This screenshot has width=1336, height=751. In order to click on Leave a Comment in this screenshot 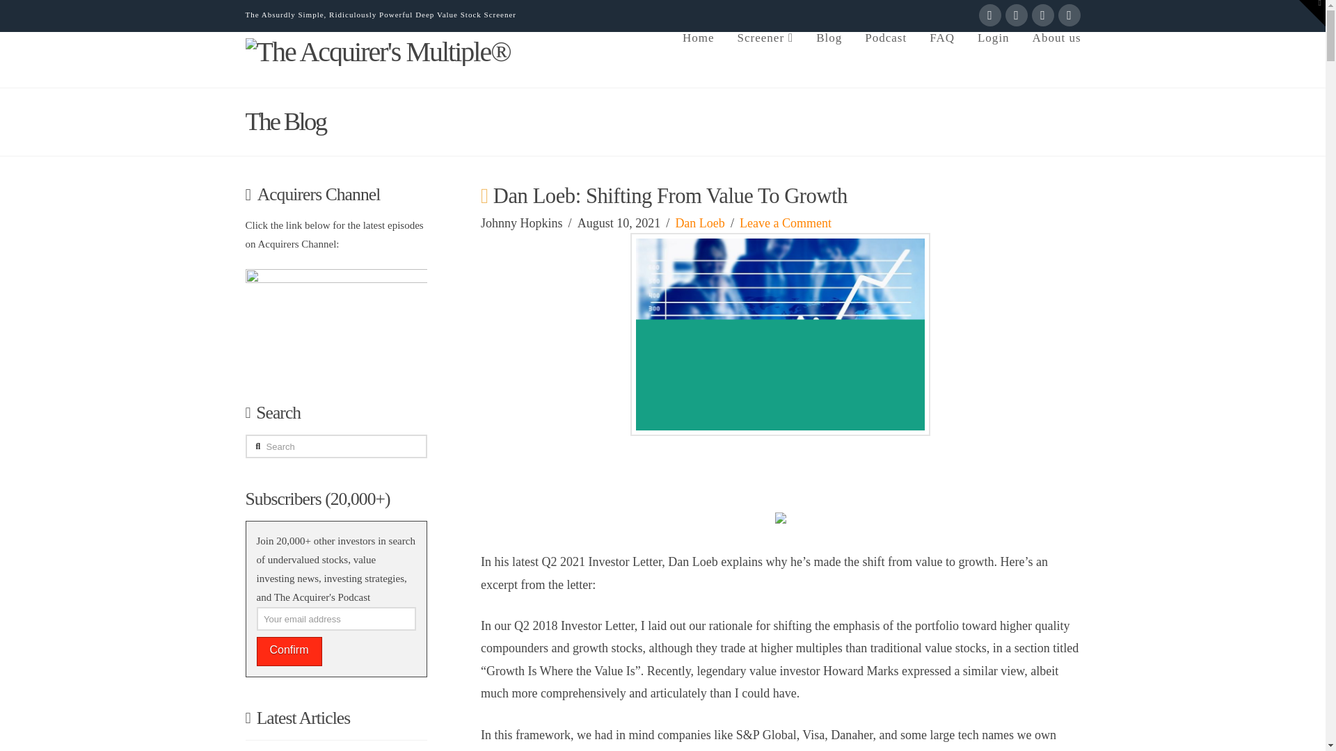, I will do `click(785, 223)`.